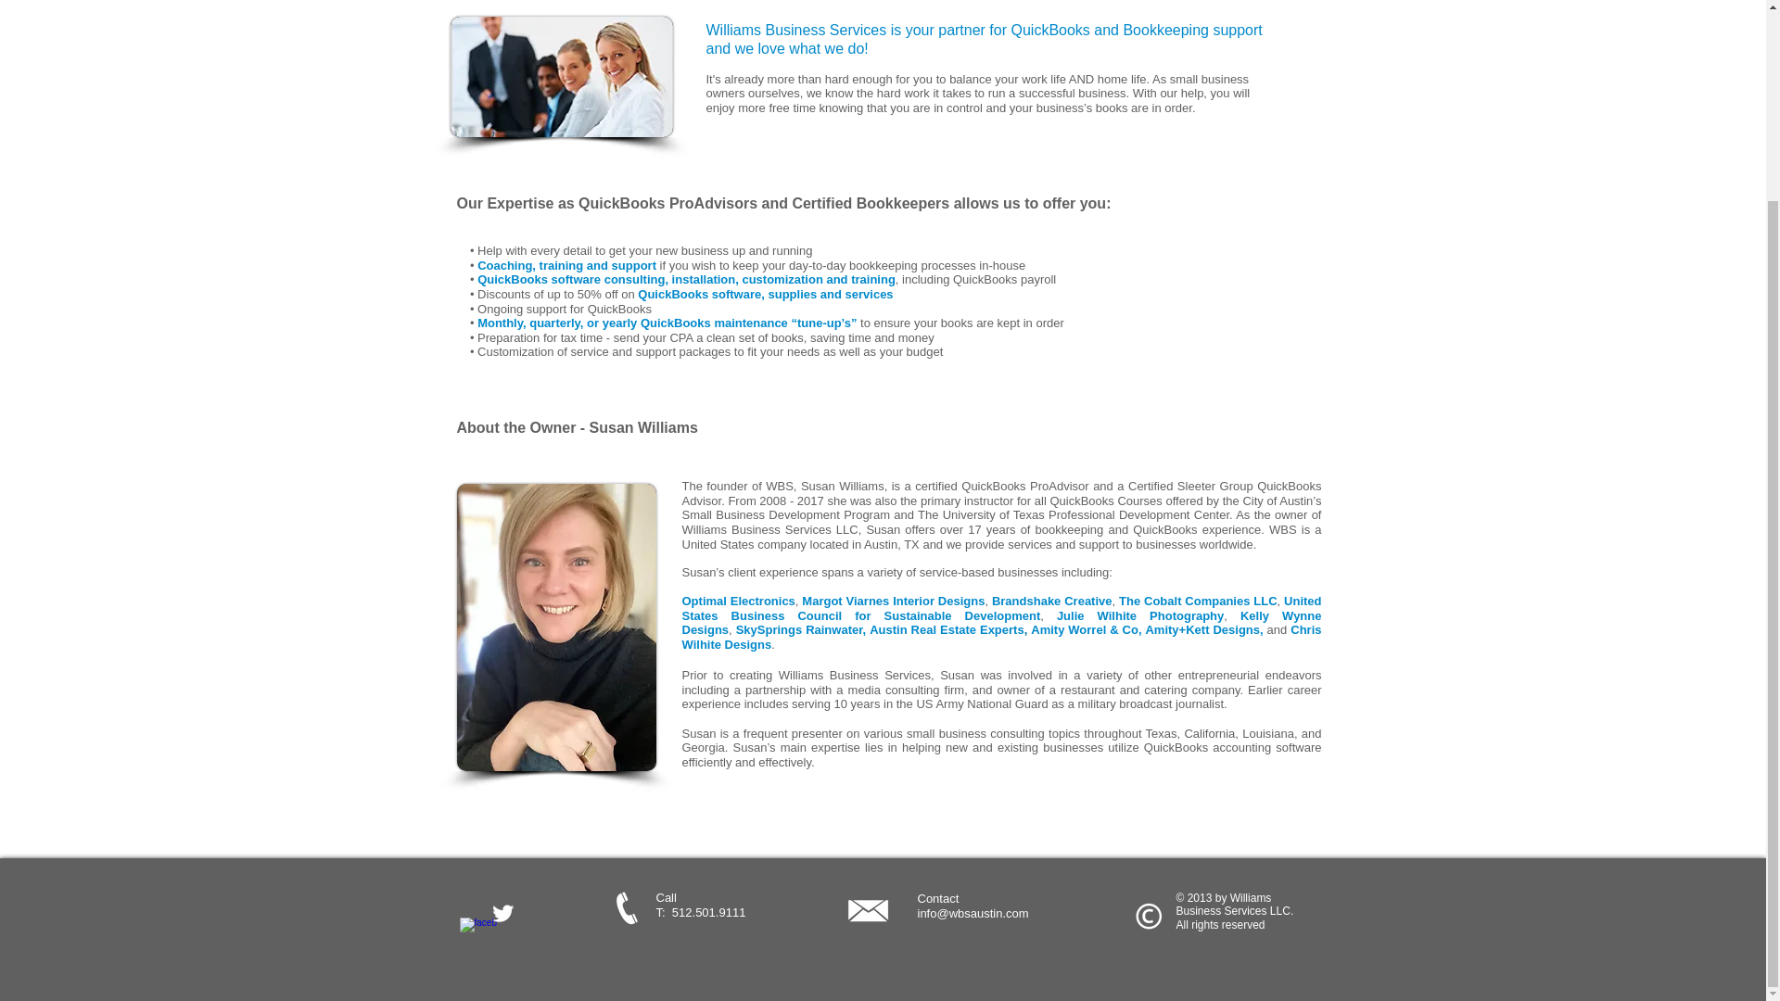 The height and width of the screenshot is (1001, 1780). Describe the element at coordinates (554, 627) in the screenshot. I see `Susan Williams - Owner of Williams Business Services LLC` at that location.